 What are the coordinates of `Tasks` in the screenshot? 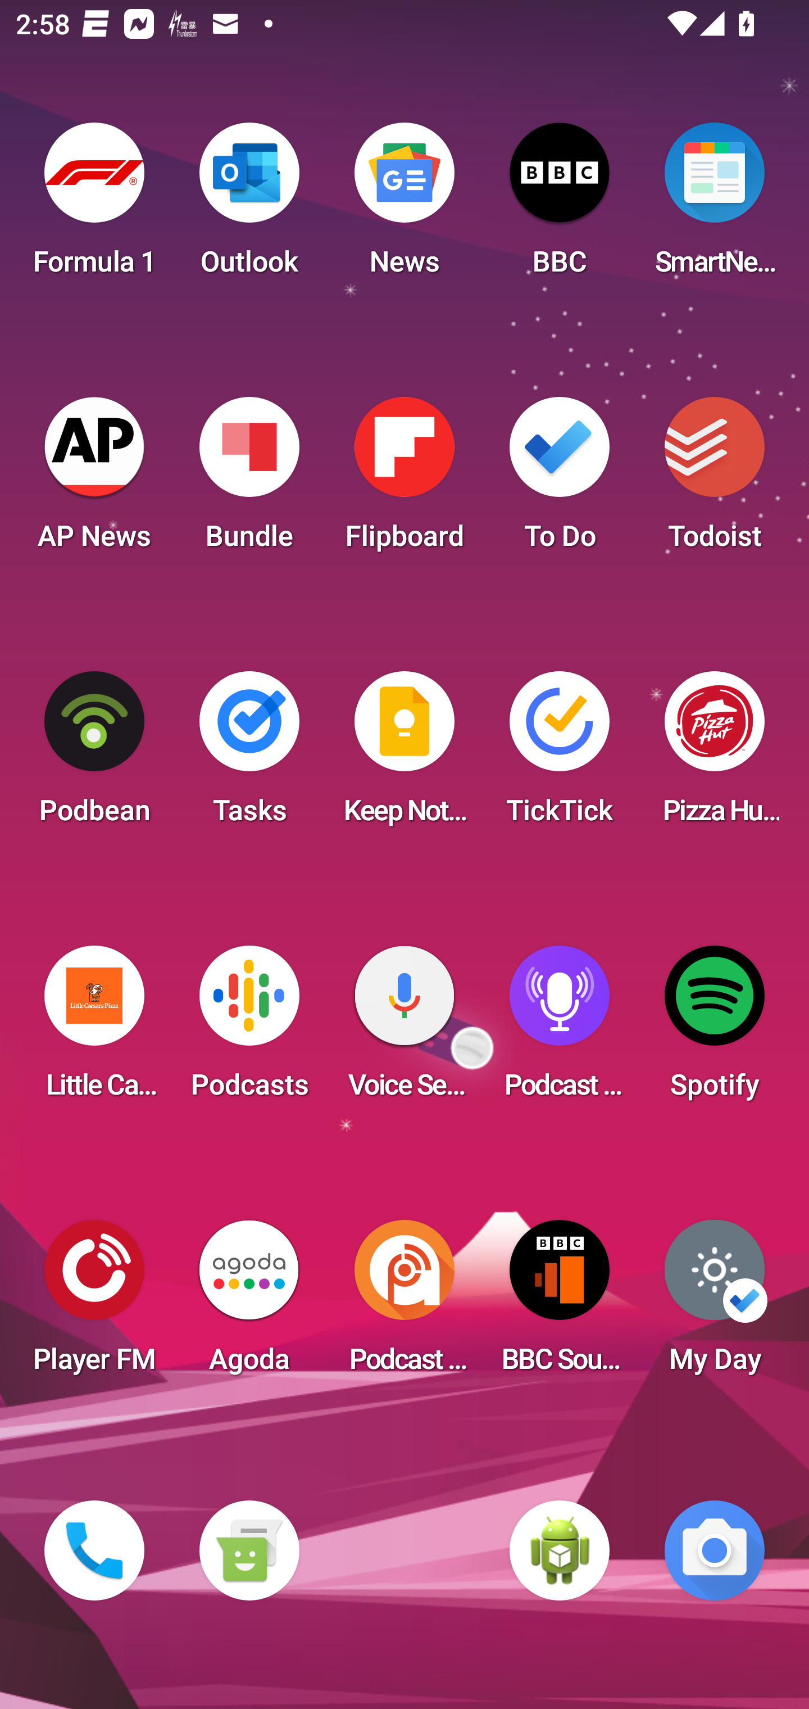 It's located at (249, 754).